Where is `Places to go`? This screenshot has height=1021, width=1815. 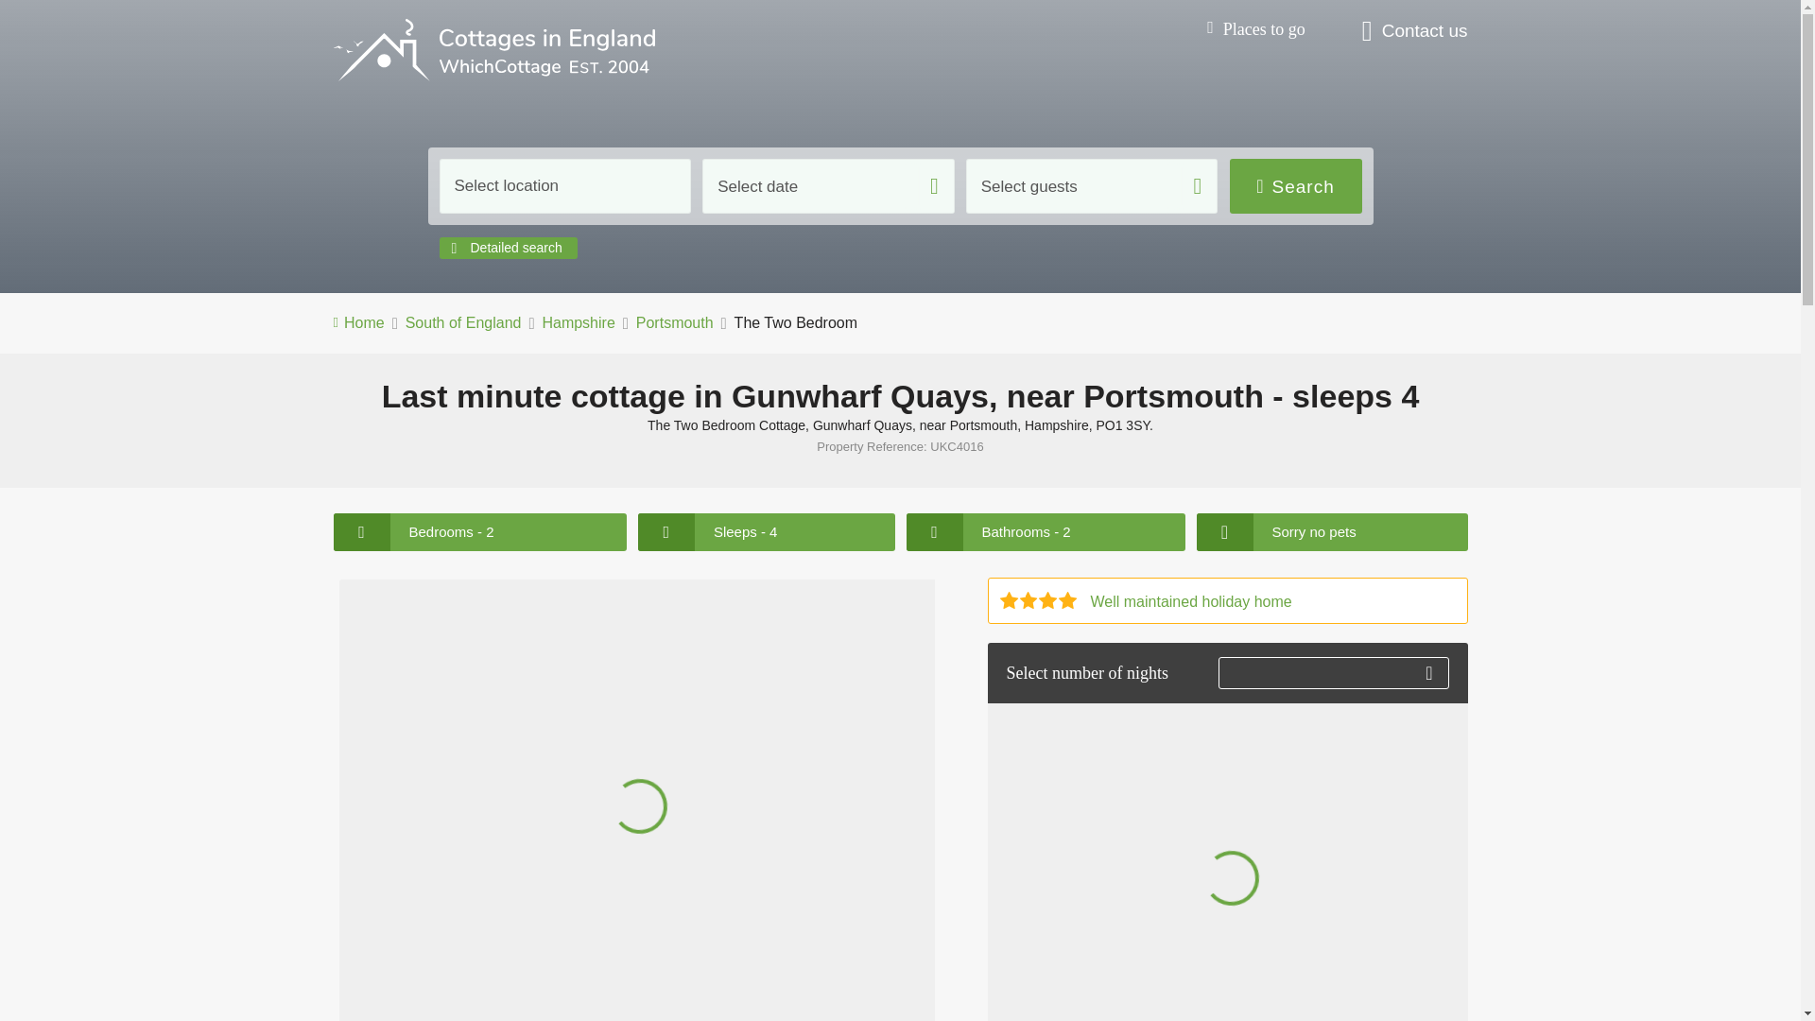 Places to go is located at coordinates (1255, 30).